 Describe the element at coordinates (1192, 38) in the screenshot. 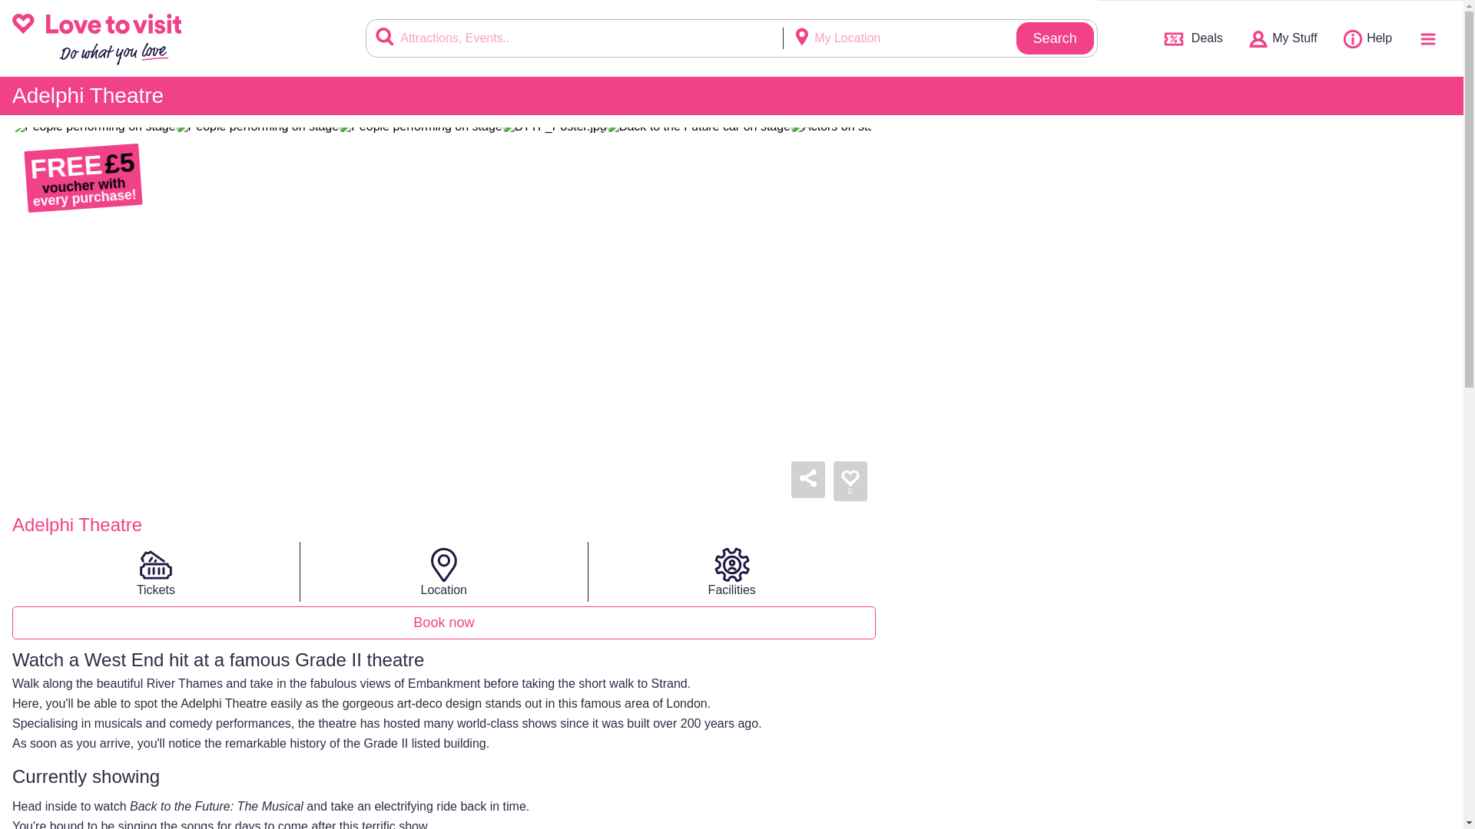

I see `Deals` at that location.